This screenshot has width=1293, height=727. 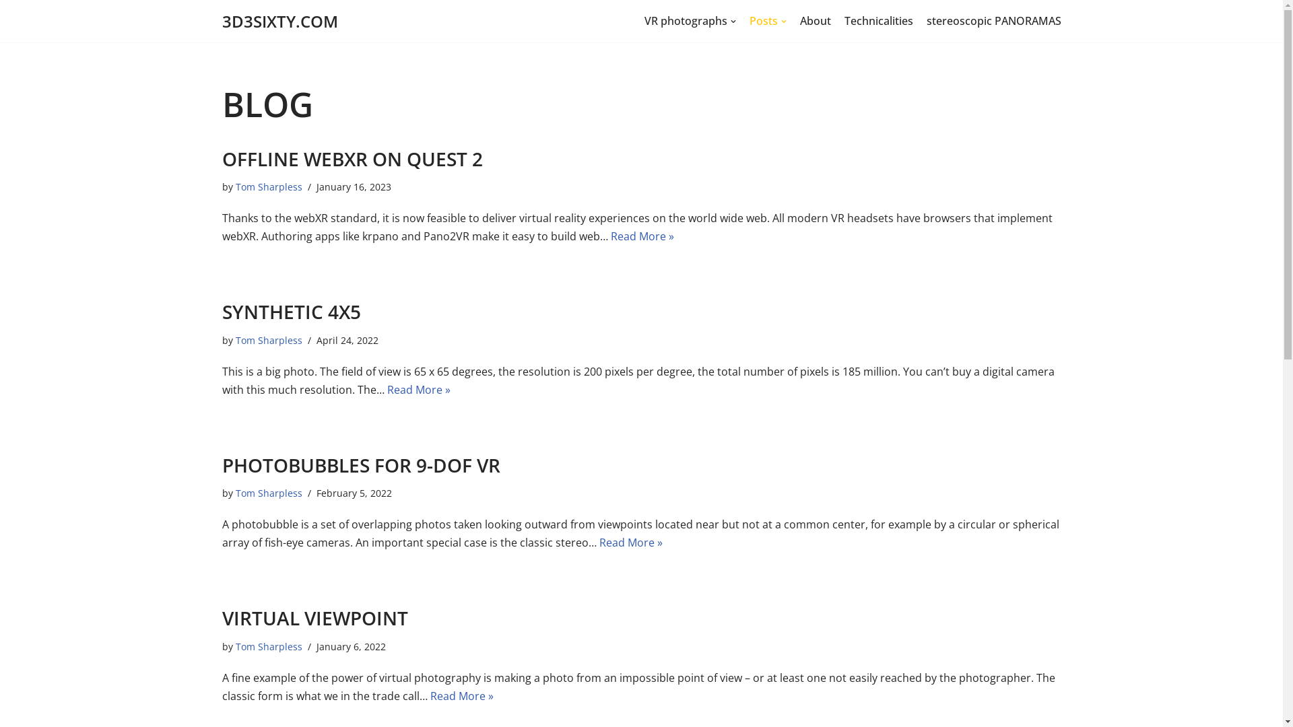 I want to click on PHOTOBUBBLES FOR 9-DOF VR, so click(x=361, y=465).